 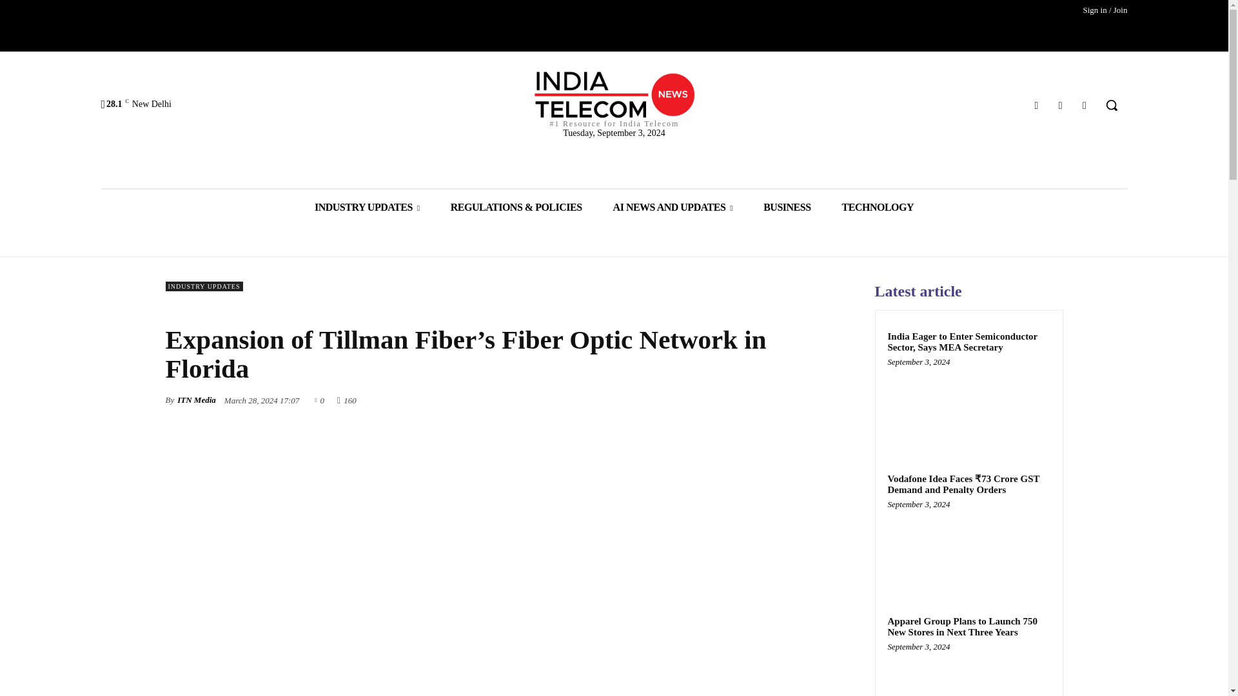 What do you see at coordinates (673, 206) in the screenshot?
I see `AI NEWS AND UPDATES` at bounding box center [673, 206].